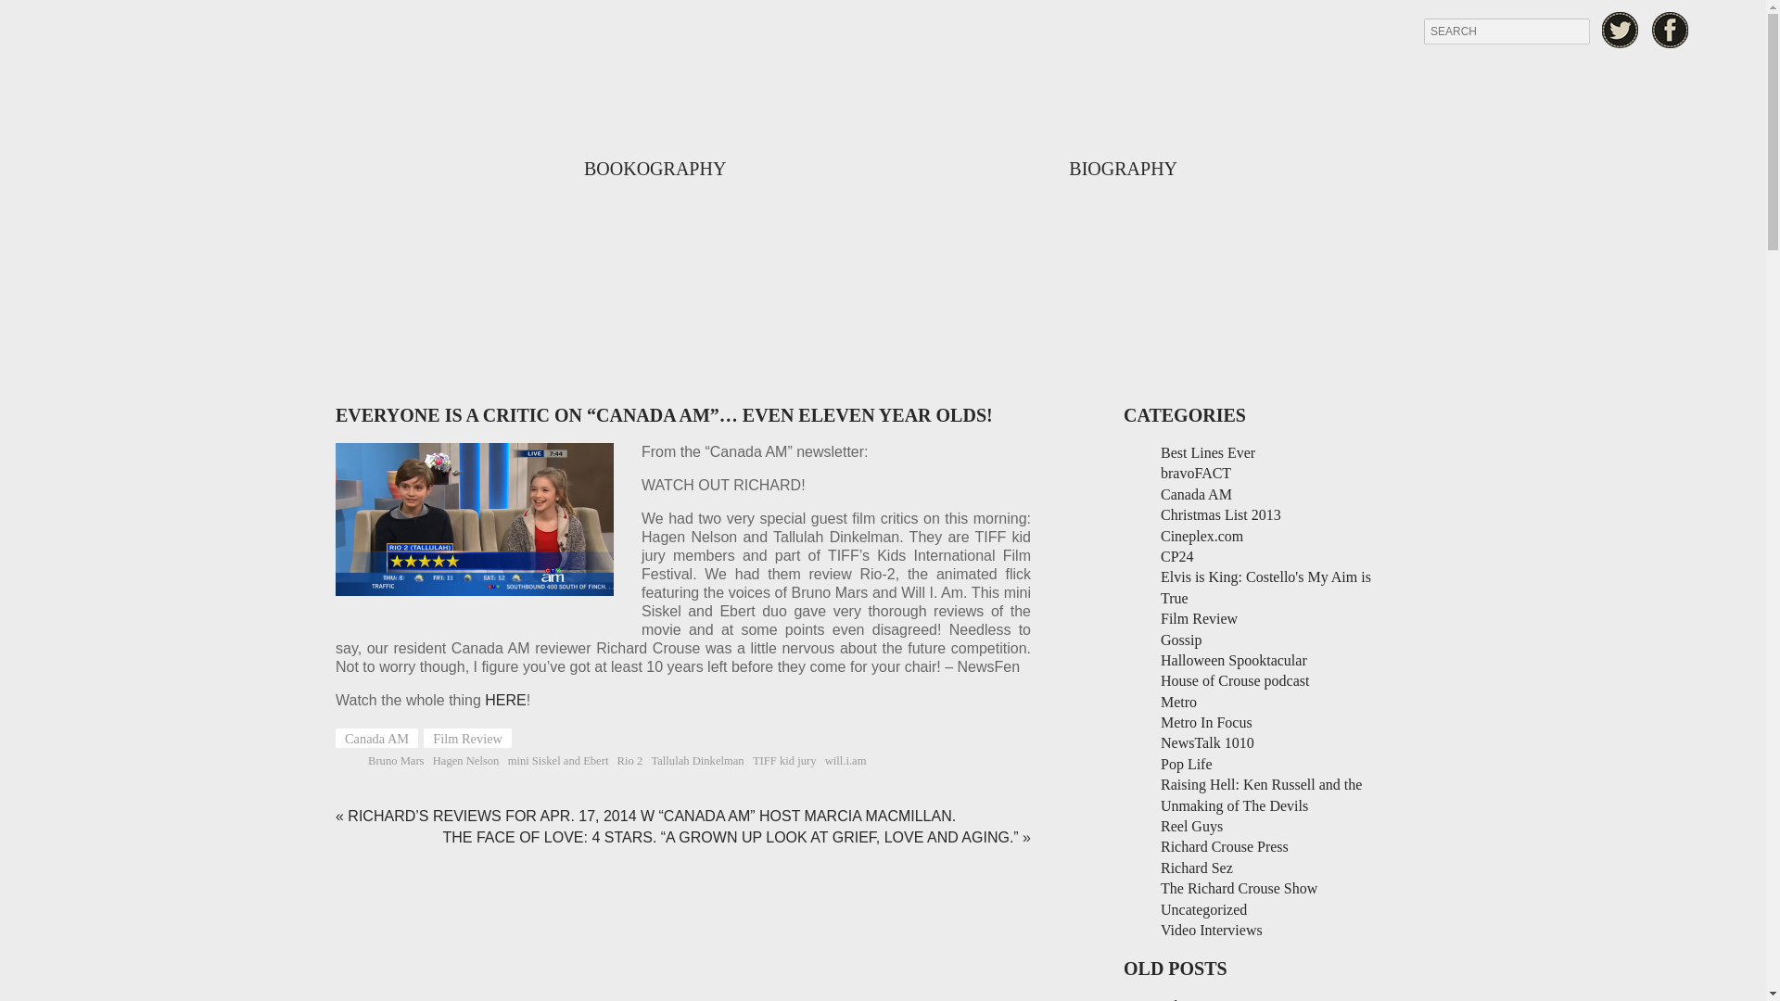 The height and width of the screenshot is (1001, 1780). Describe the element at coordinates (883, 167) in the screenshot. I see `Richard Crouse` at that location.